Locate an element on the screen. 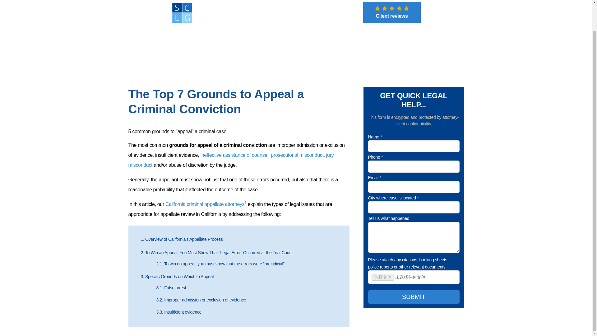  California criminal appellate attorneys is located at coordinates (205, 204).